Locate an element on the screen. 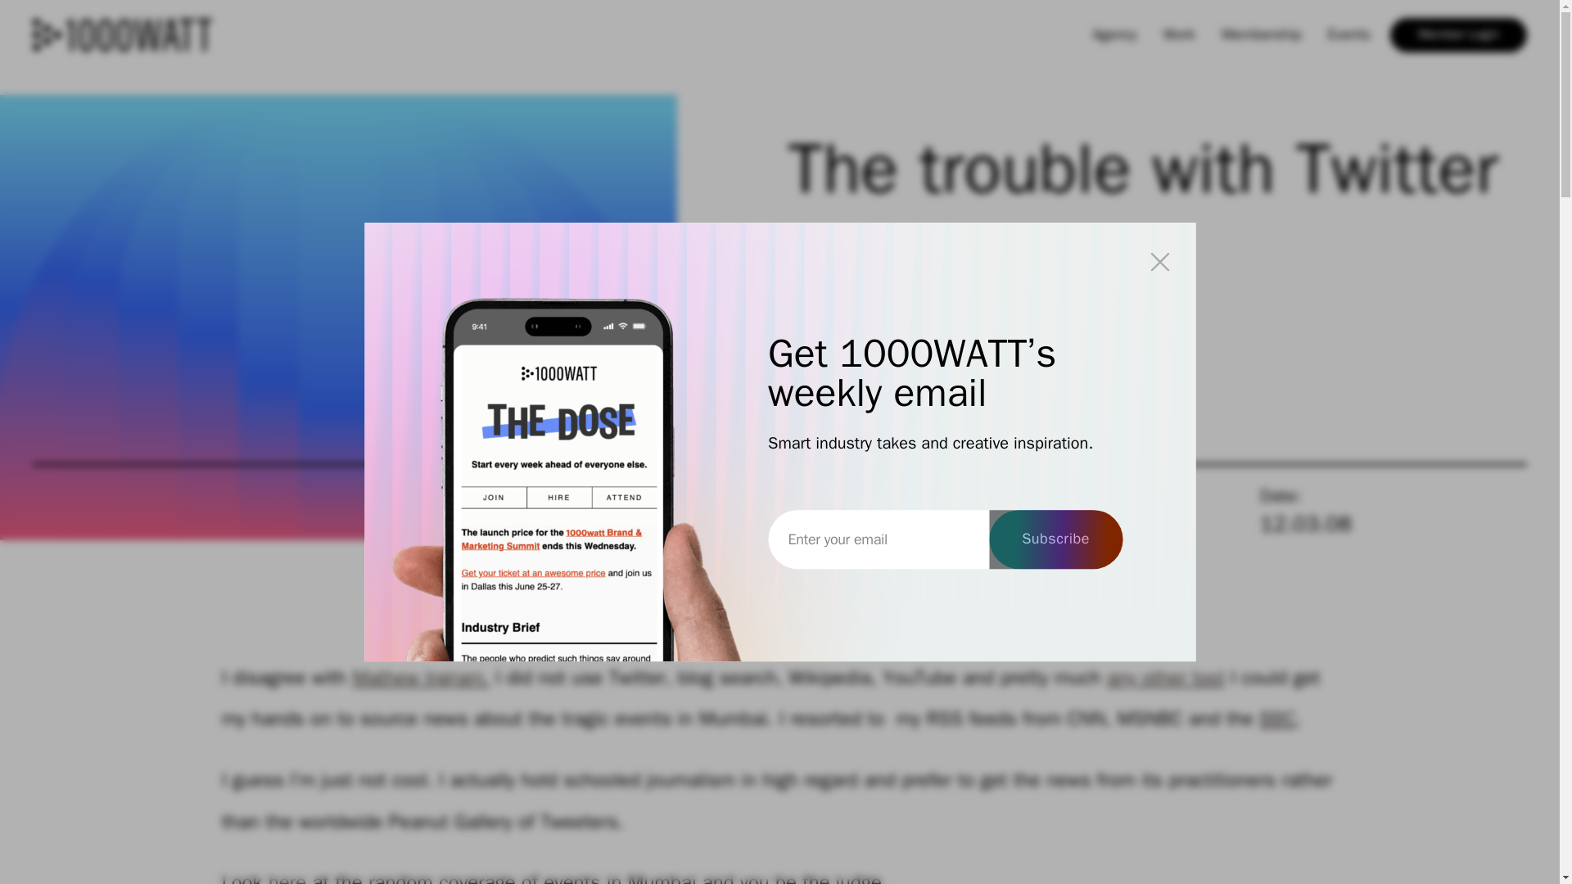  Agency is located at coordinates (1115, 35).